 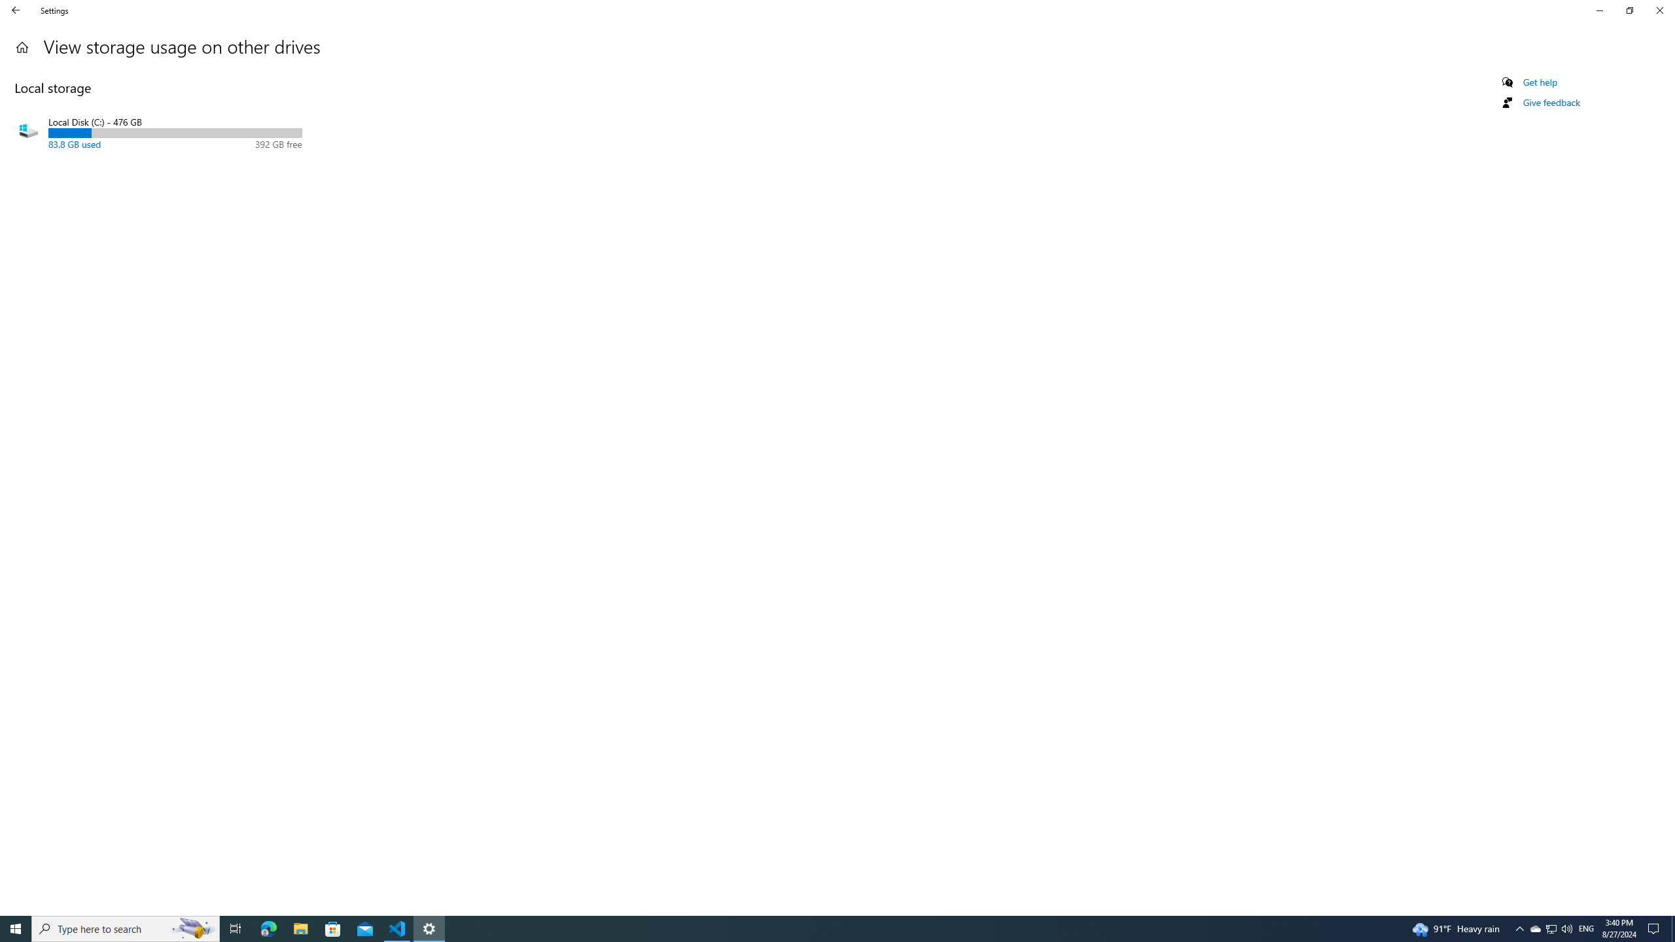 What do you see at coordinates (1540, 82) in the screenshot?
I see `Get help` at bounding box center [1540, 82].